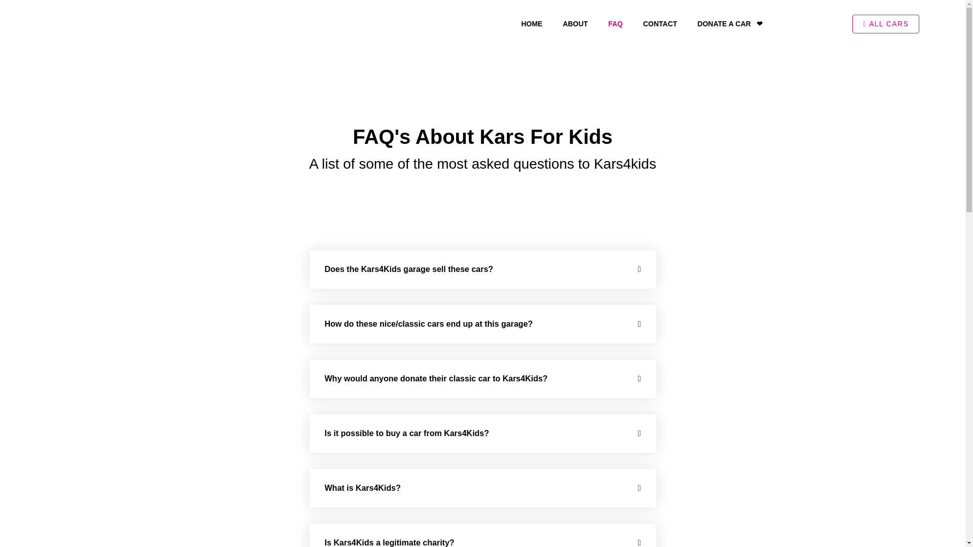 The height and width of the screenshot is (547, 973). I want to click on What is Kars4Kids?, so click(362, 488).